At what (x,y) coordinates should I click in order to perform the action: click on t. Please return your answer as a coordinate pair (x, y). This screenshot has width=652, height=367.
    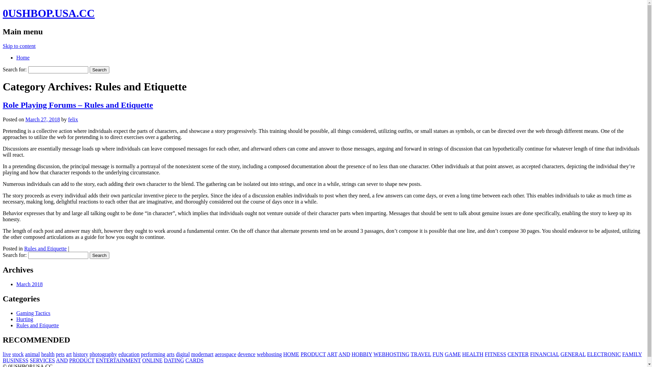
    Looking at the image, I should click on (185, 354).